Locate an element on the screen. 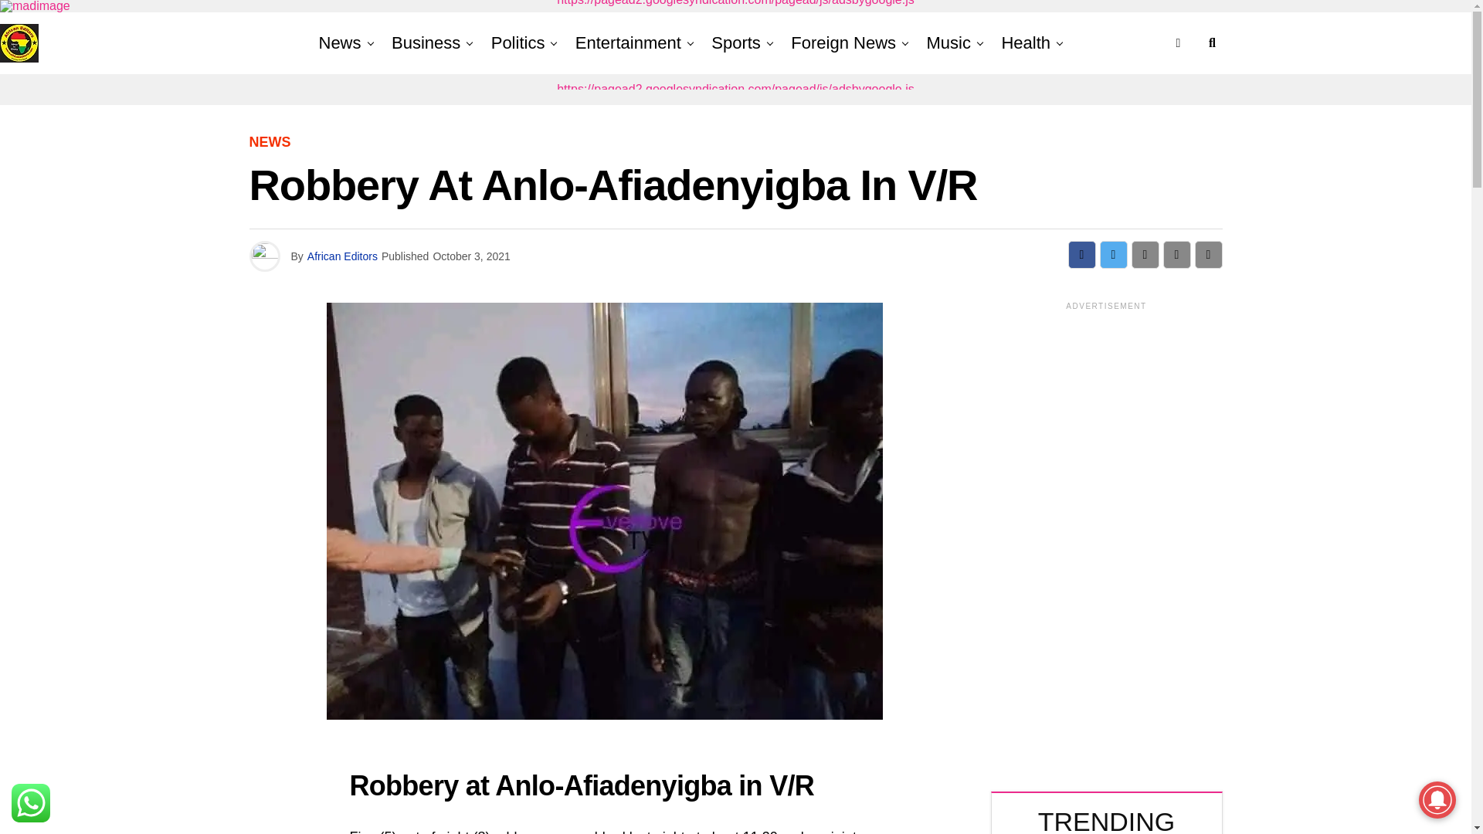 This screenshot has width=1483, height=834. Sports is located at coordinates (735, 43).